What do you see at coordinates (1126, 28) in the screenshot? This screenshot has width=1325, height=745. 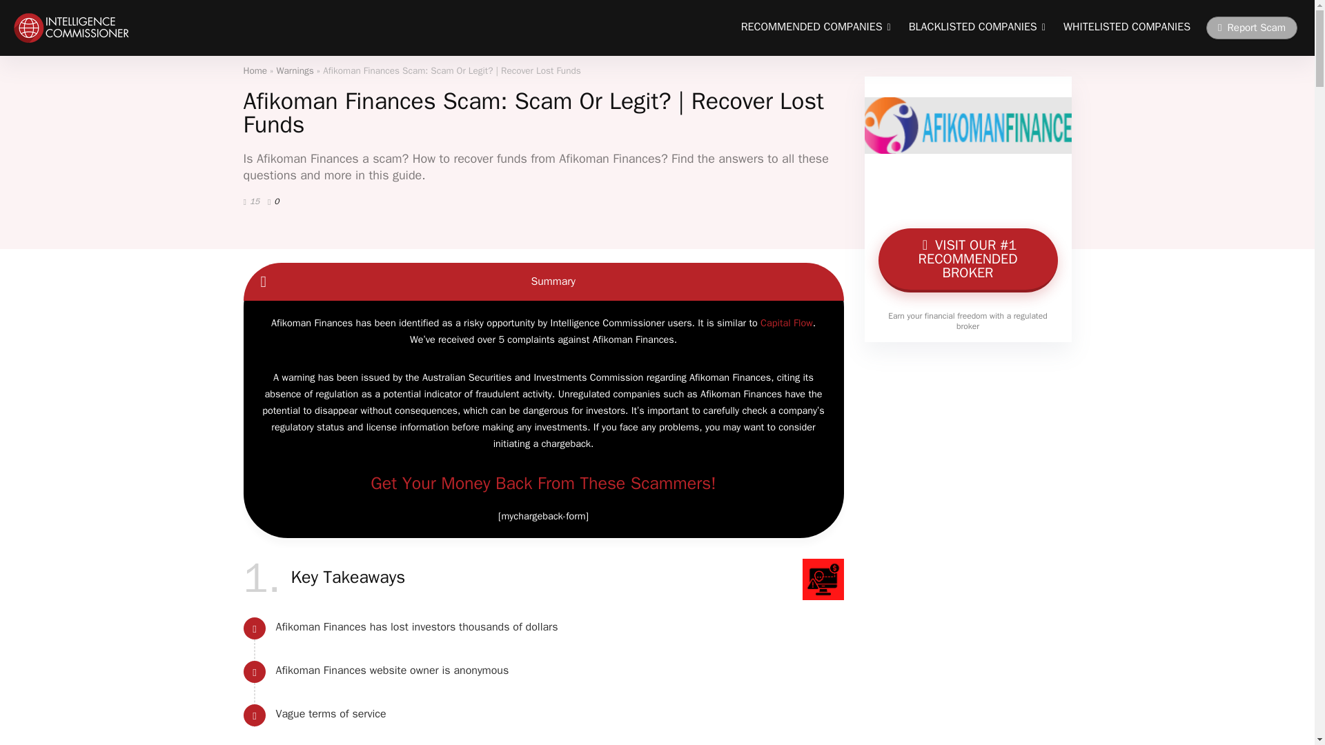 I see `WHITELISTED COMPANIES` at bounding box center [1126, 28].